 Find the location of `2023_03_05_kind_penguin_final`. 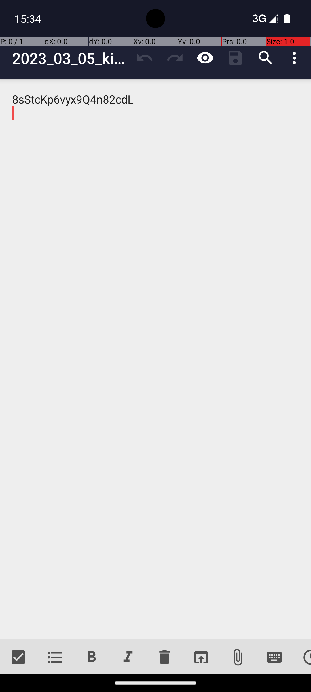

2023_03_05_kind_penguin_final is located at coordinates (71, 58).